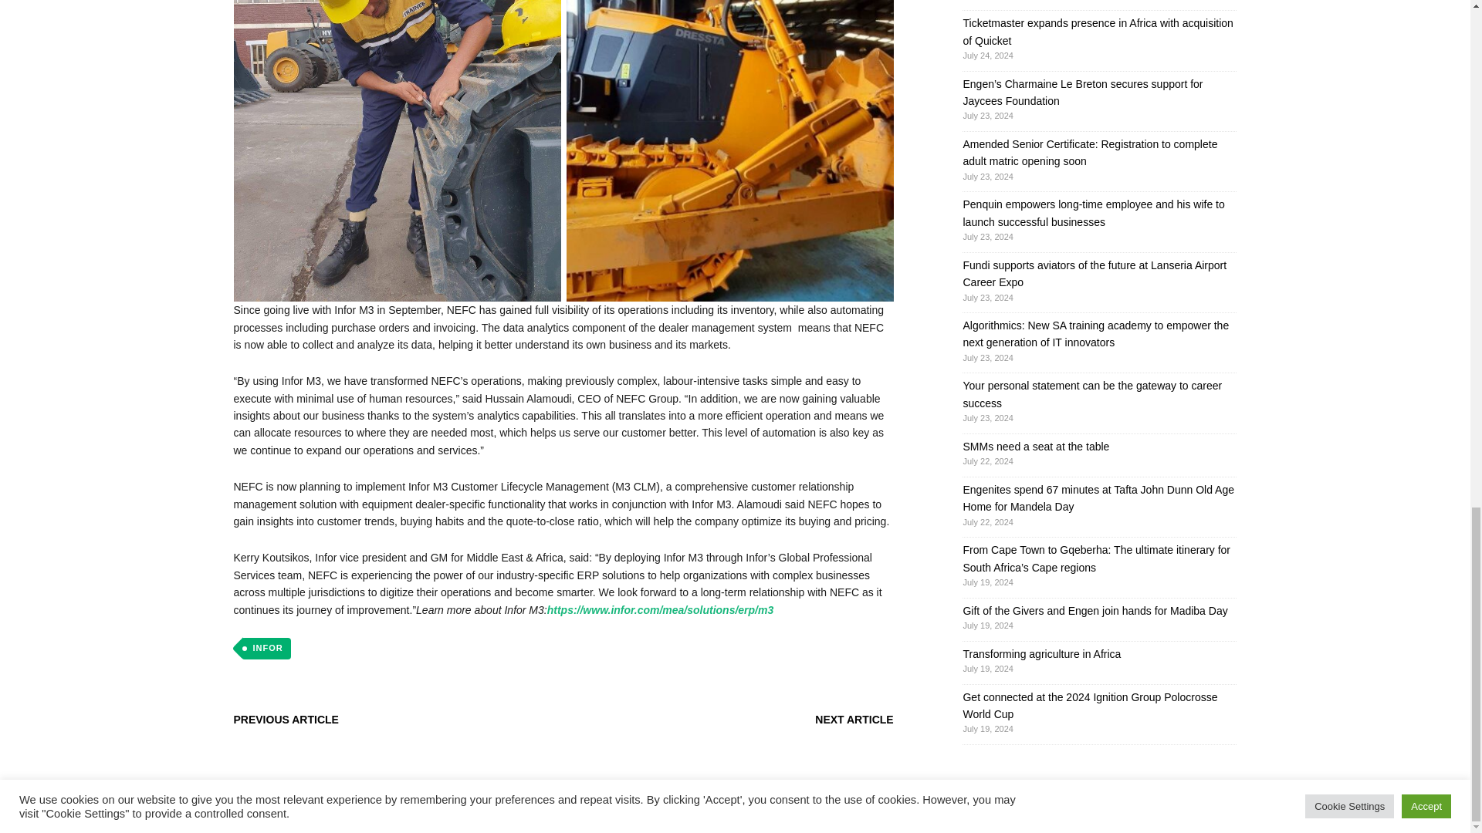 The width and height of the screenshot is (1482, 833). Describe the element at coordinates (854, 719) in the screenshot. I see `NEXT ARTICLE` at that location.